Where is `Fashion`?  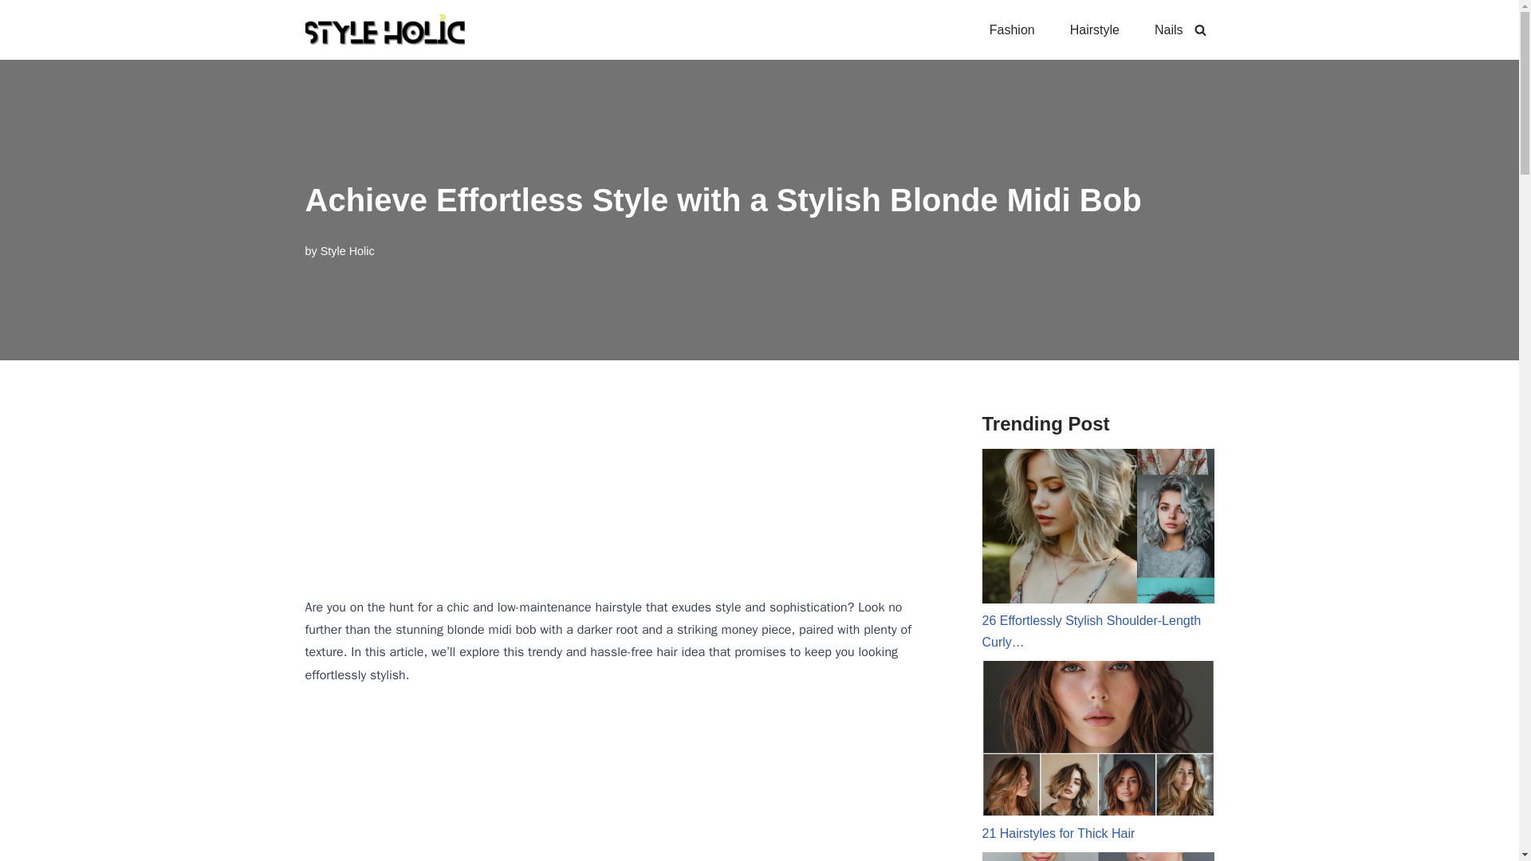
Fashion is located at coordinates (1011, 29).